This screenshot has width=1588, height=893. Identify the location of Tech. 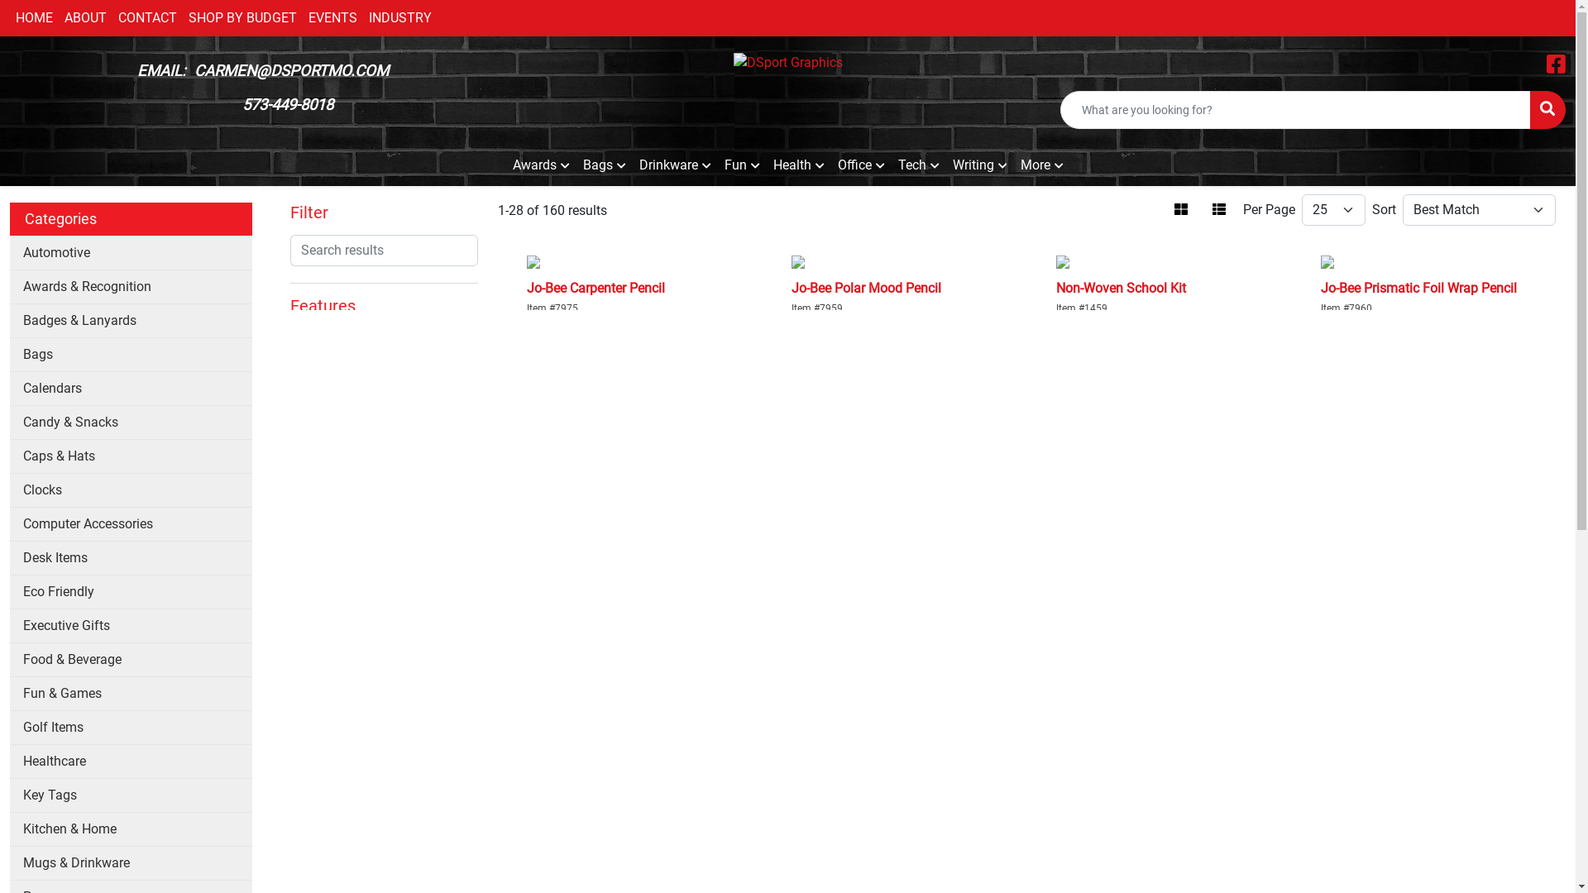
(919, 165).